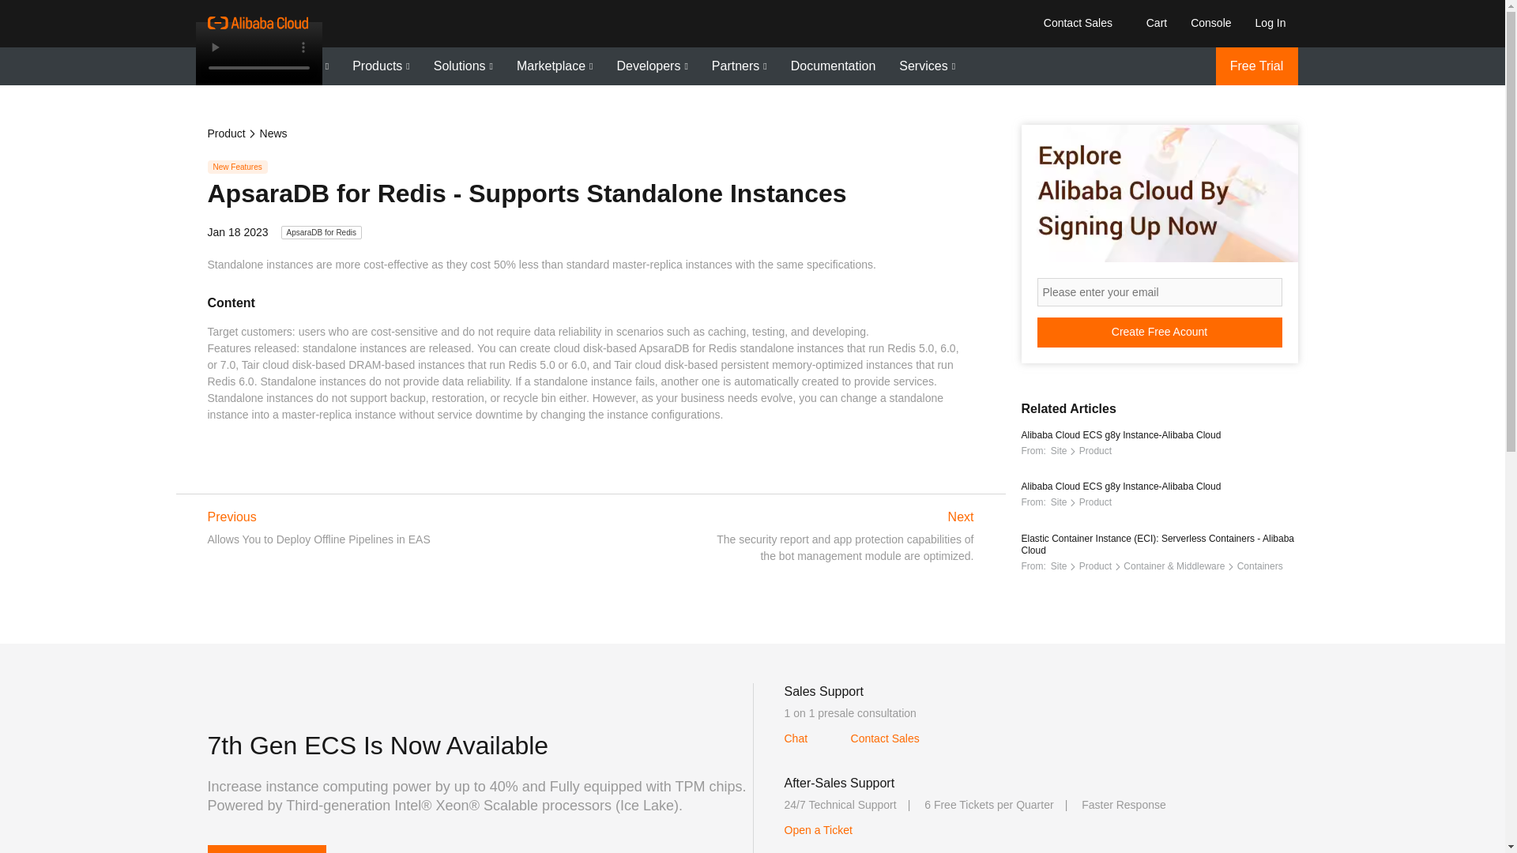 This screenshot has height=853, width=1517. Describe the element at coordinates (1154, 22) in the screenshot. I see `  Cart` at that location.